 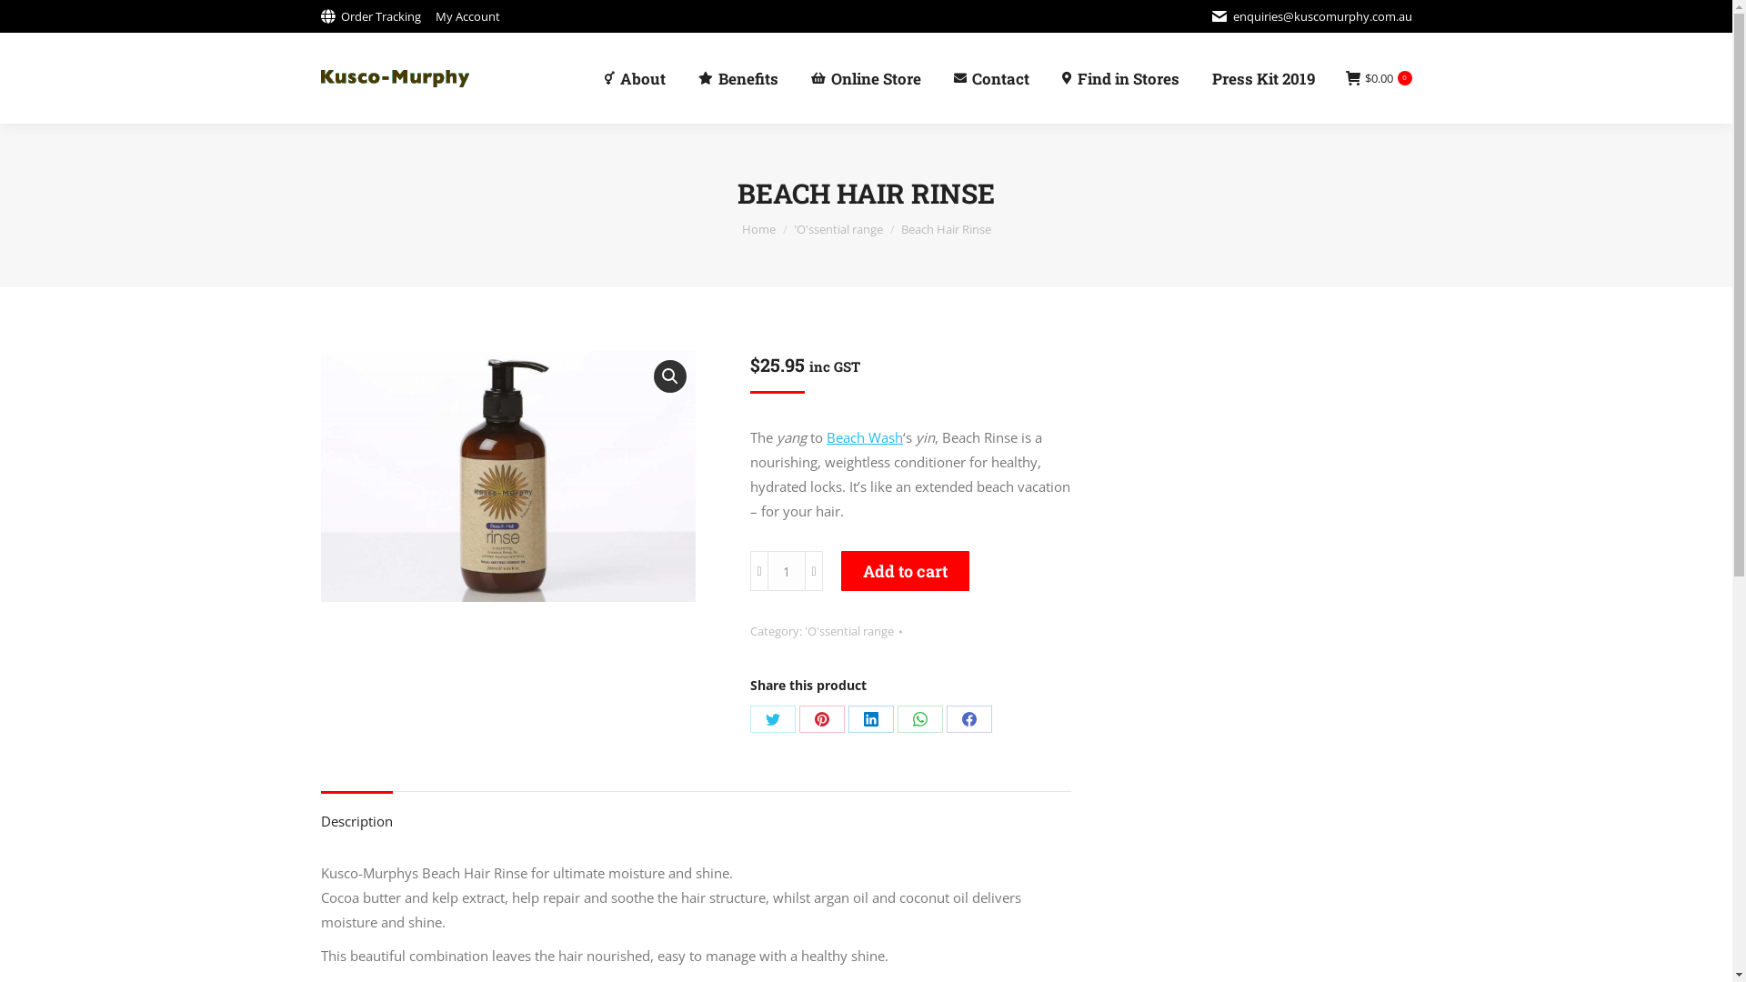 What do you see at coordinates (1379, 78) in the screenshot?
I see `$0.00
0` at bounding box center [1379, 78].